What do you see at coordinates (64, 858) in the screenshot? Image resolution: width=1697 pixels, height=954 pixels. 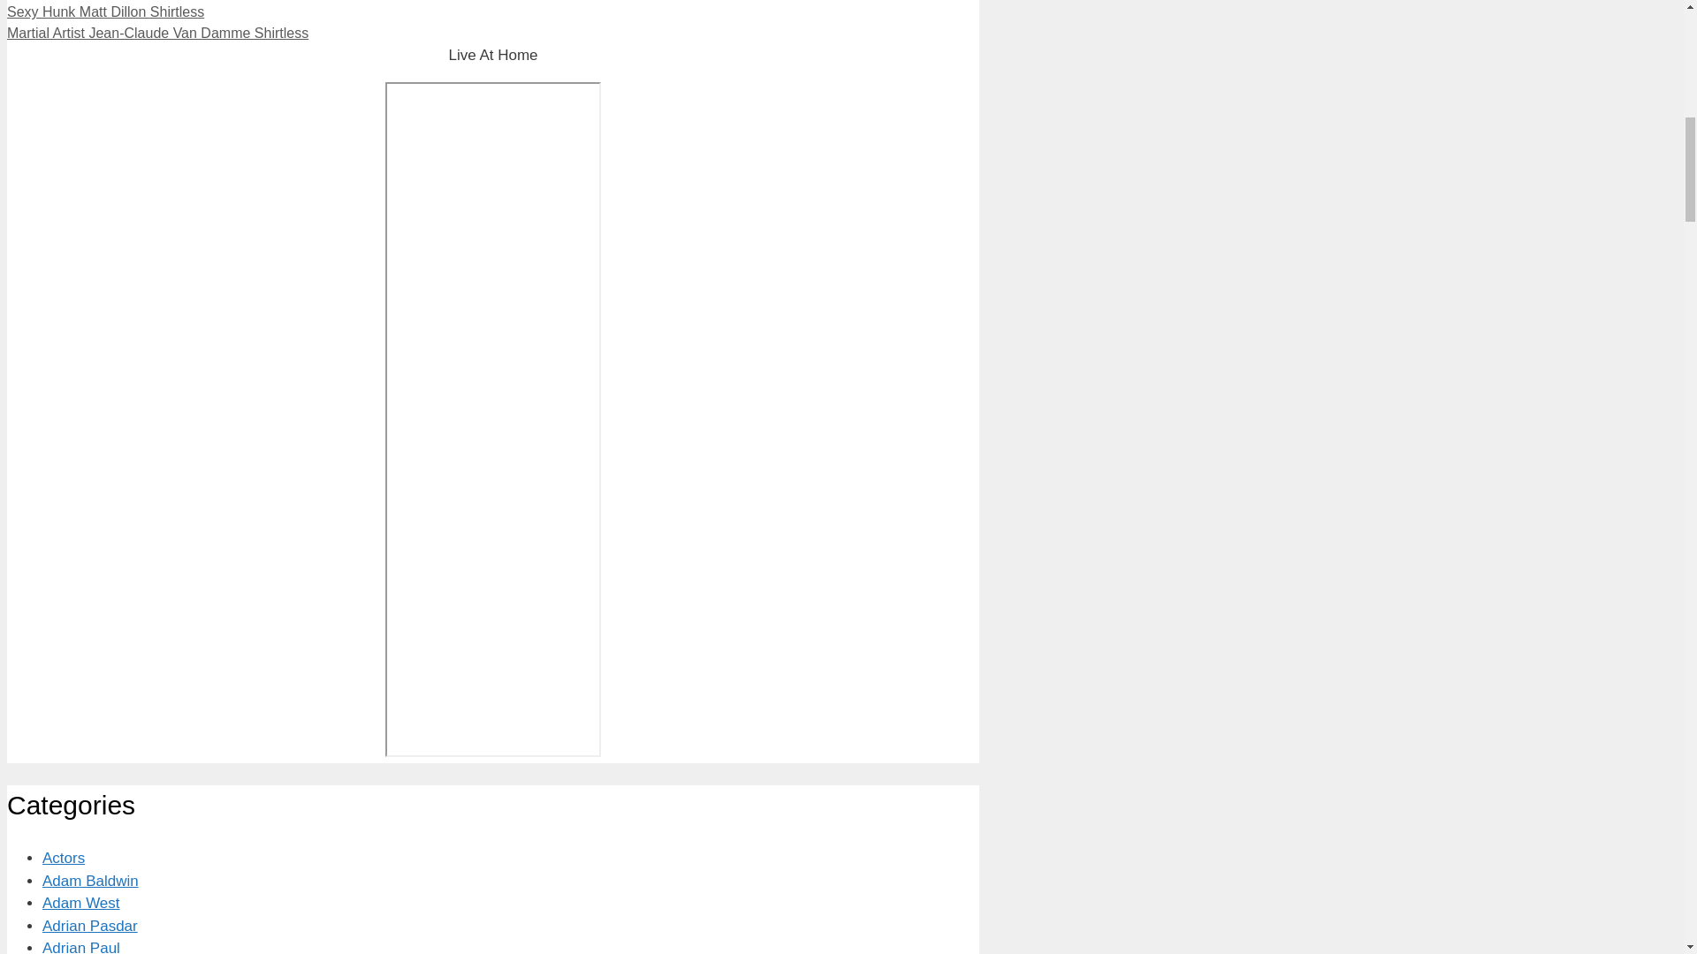 I see `Actors` at bounding box center [64, 858].